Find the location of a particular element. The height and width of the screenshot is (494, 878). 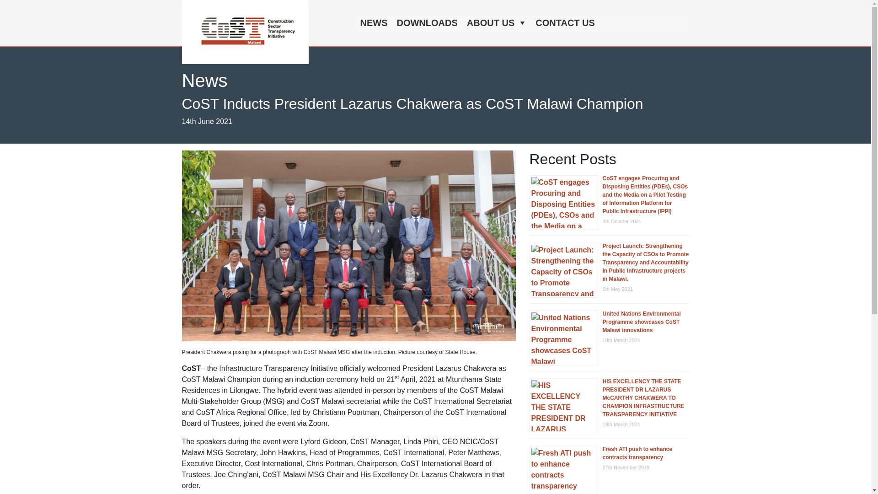

ABOUT US is located at coordinates (497, 23).